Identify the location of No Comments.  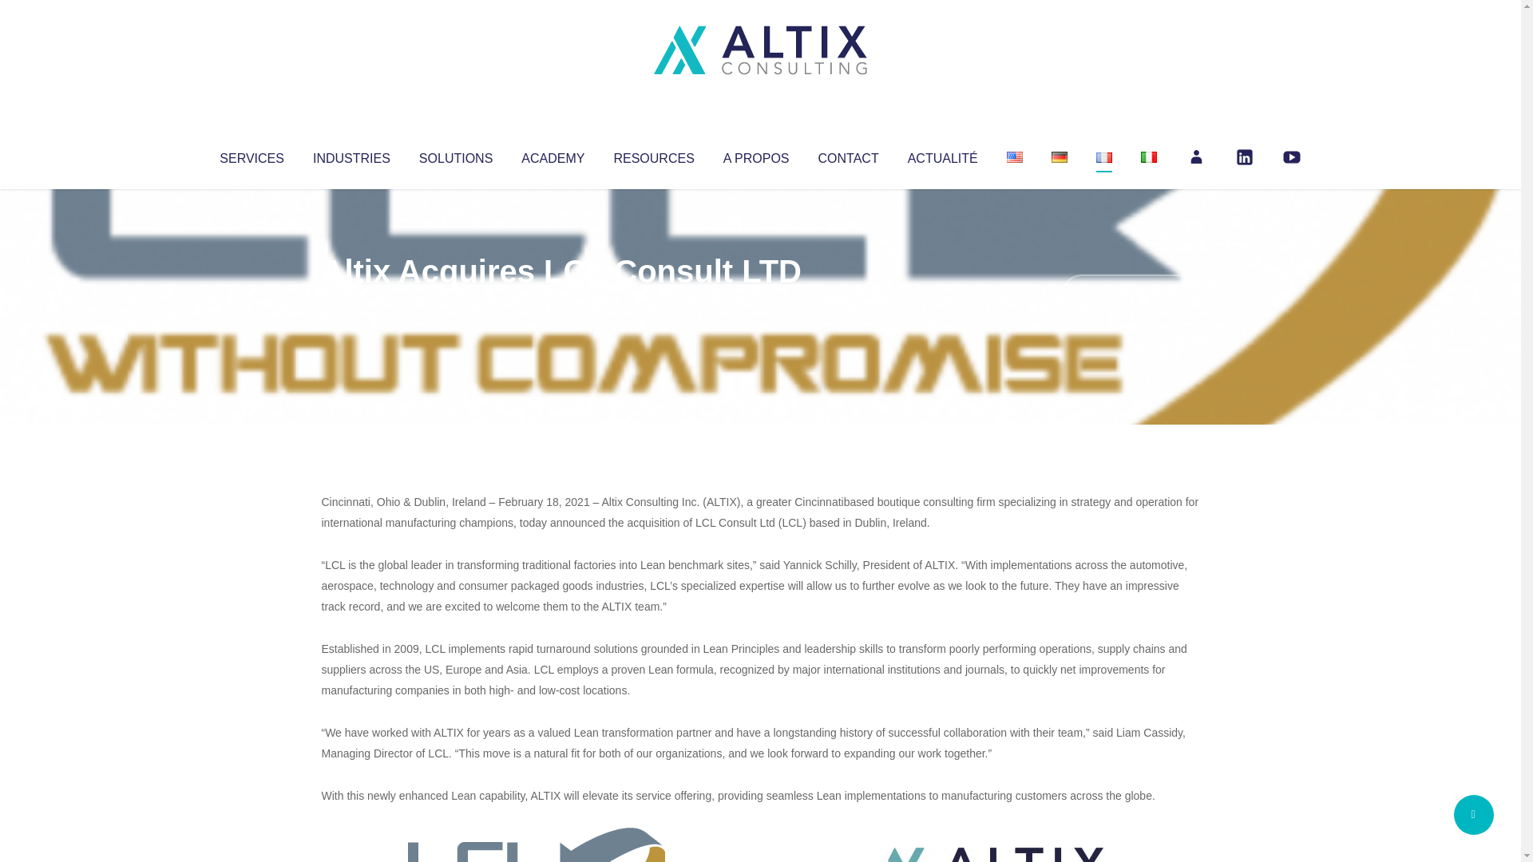
(1131, 292).